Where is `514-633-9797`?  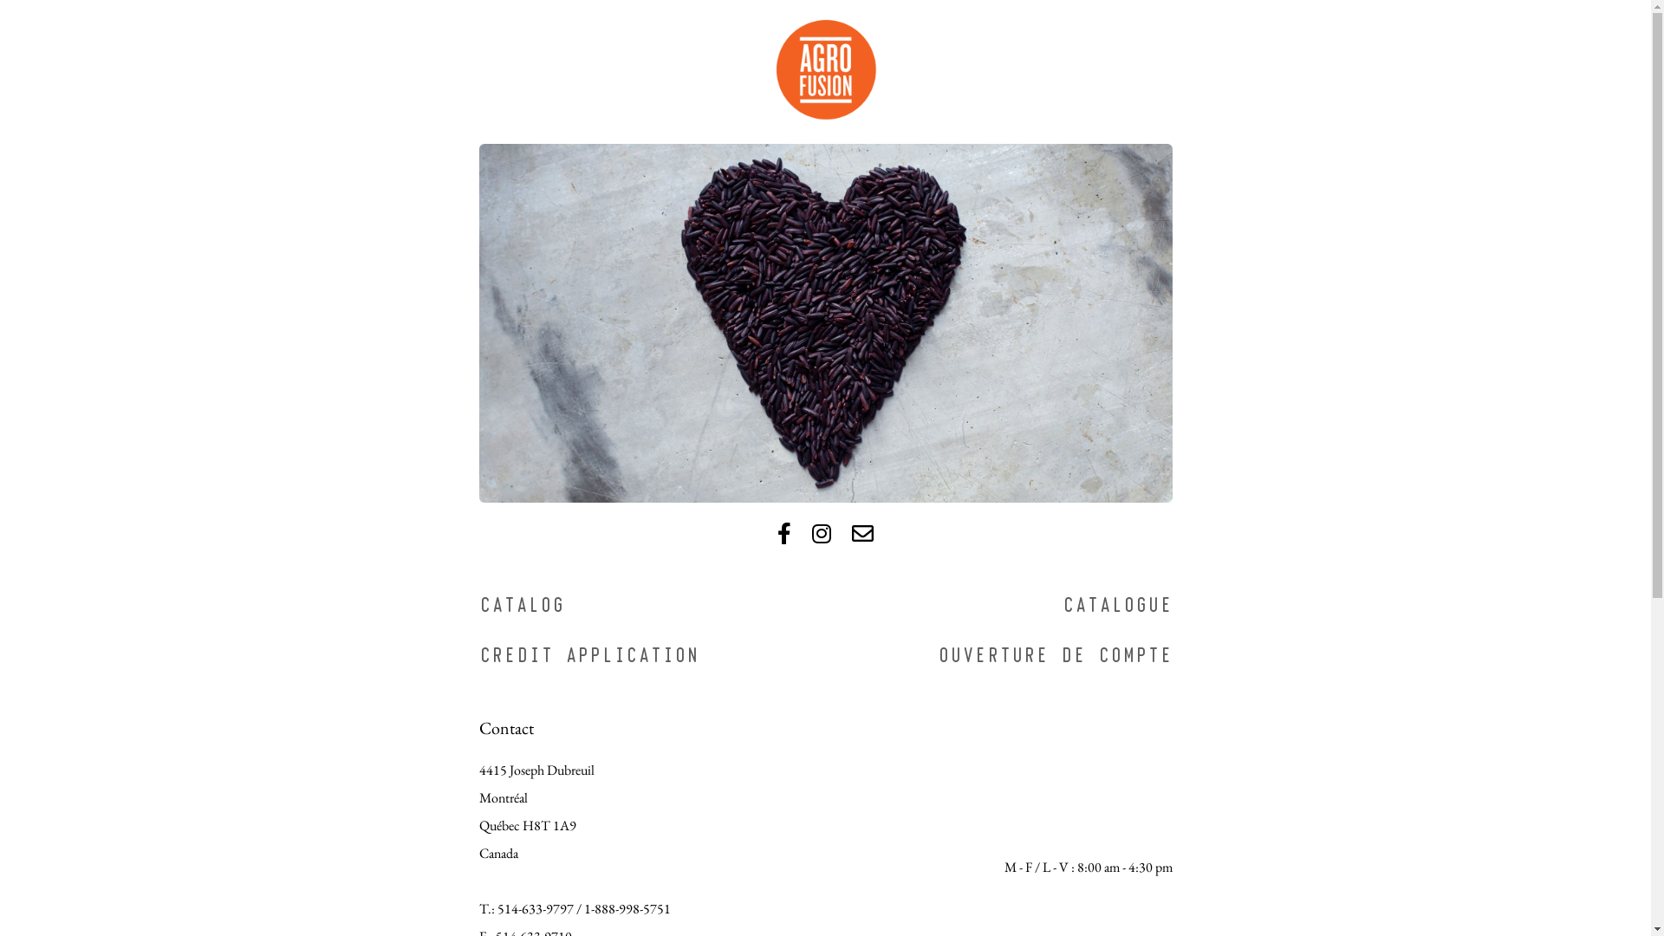
514-633-9797 is located at coordinates (536, 908).